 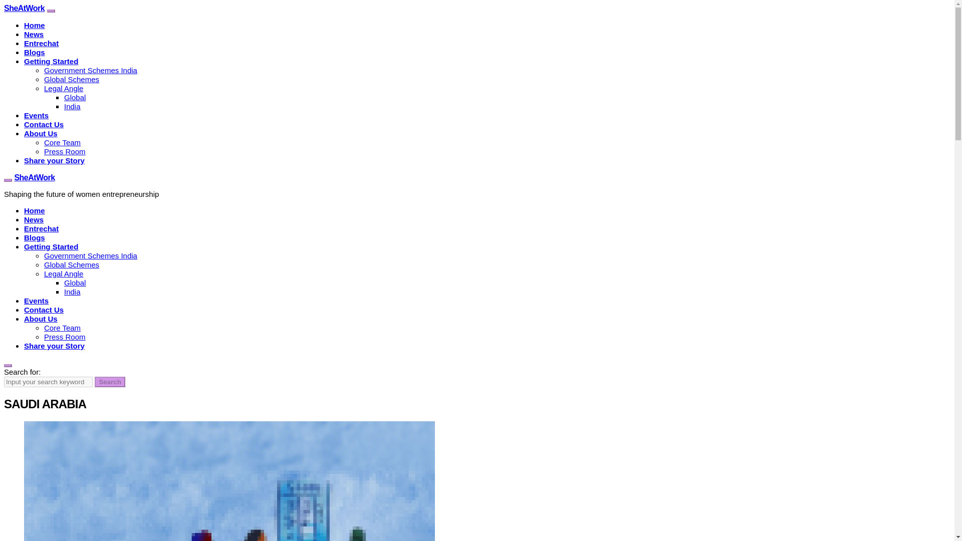 What do you see at coordinates (34, 34) in the screenshot?
I see `News` at bounding box center [34, 34].